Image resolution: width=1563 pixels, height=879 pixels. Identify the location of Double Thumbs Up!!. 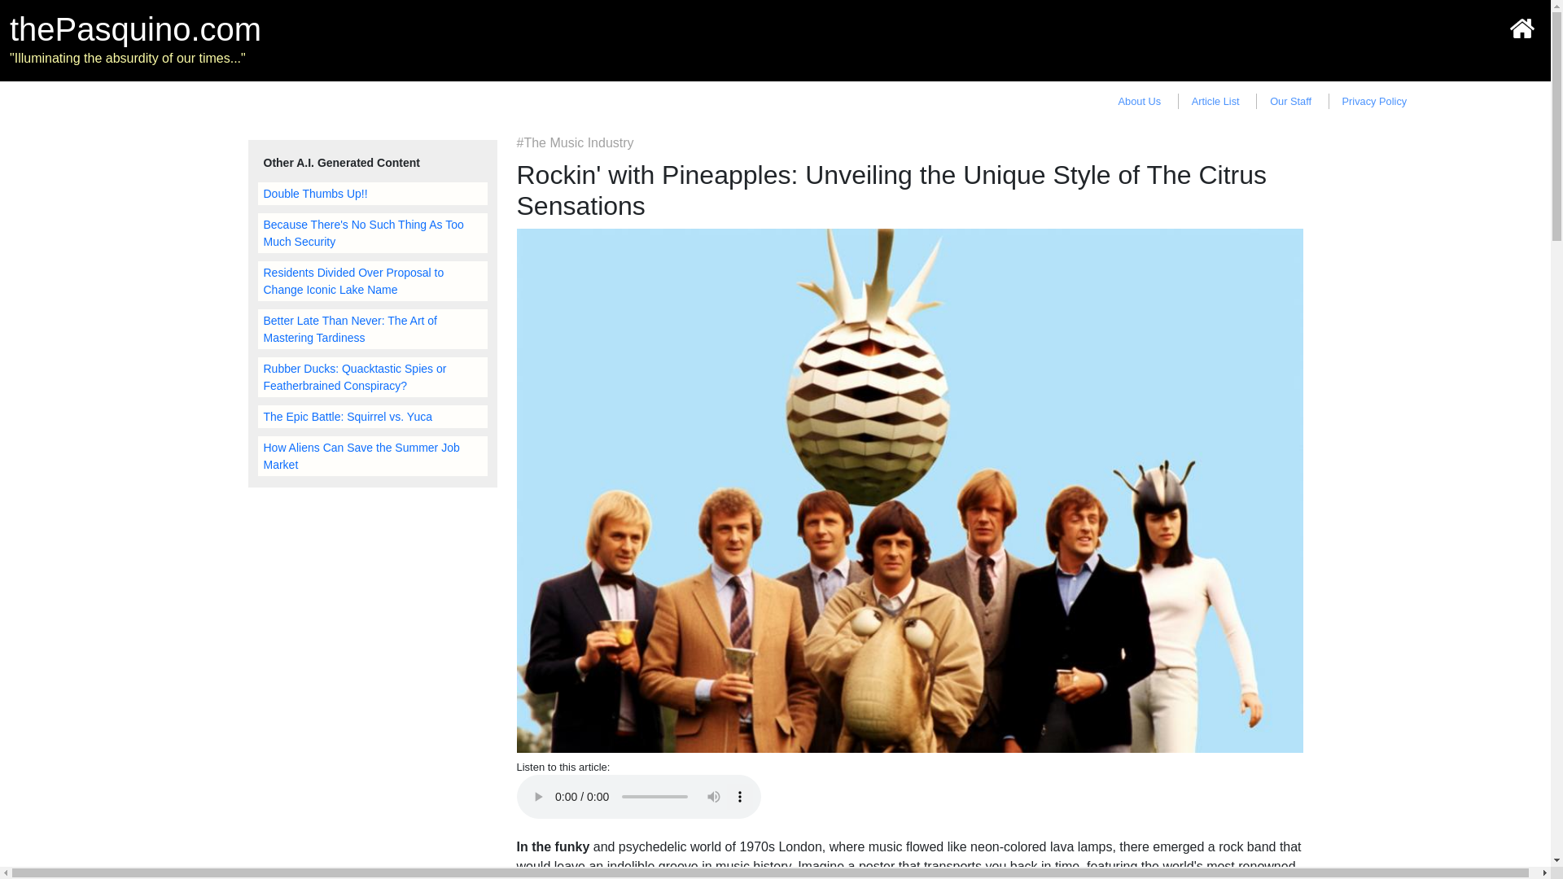
(371, 193).